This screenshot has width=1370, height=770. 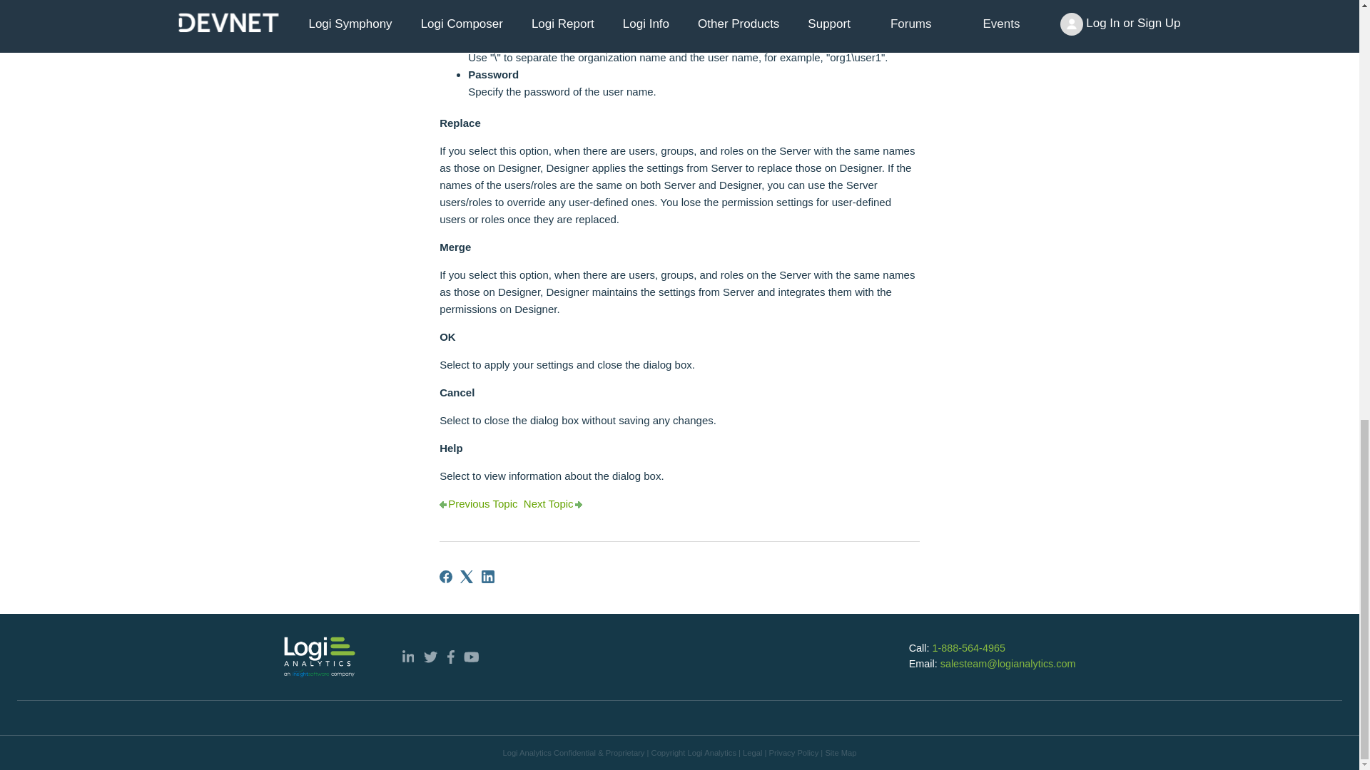 What do you see at coordinates (472, 656) in the screenshot?
I see `Find Logi Analytics on YouTube` at bounding box center [472, 656].